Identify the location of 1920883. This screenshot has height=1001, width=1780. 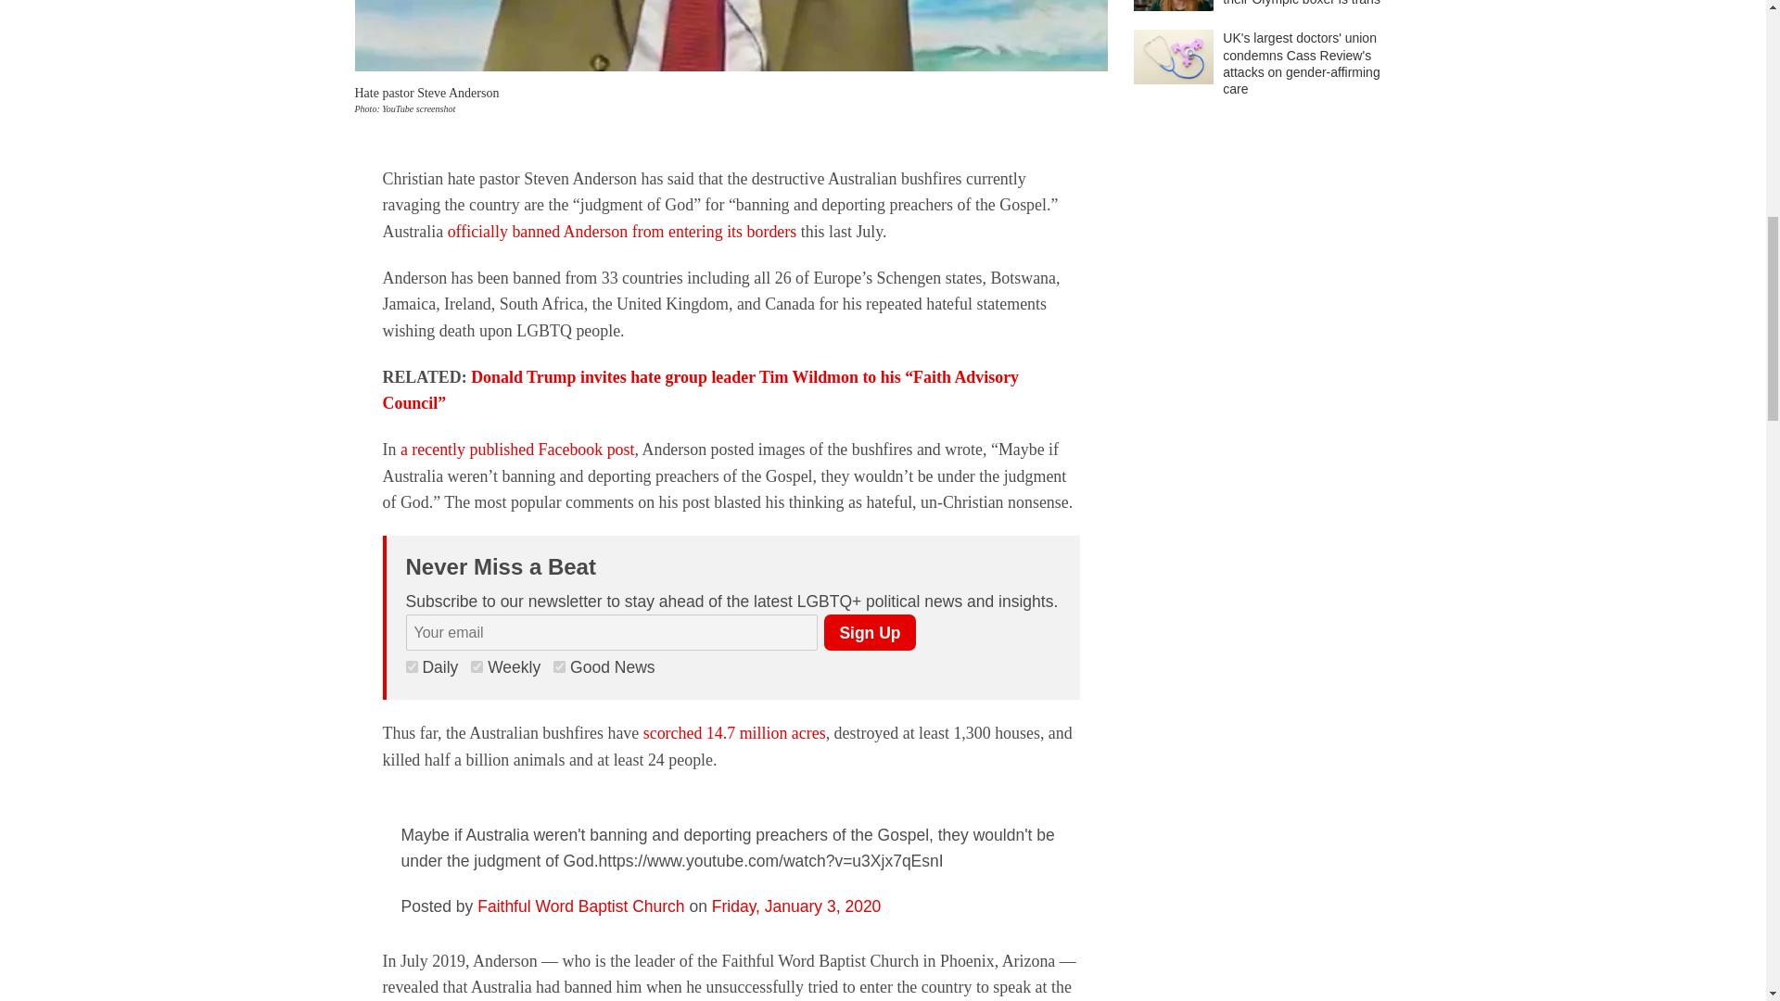
(560, 665).